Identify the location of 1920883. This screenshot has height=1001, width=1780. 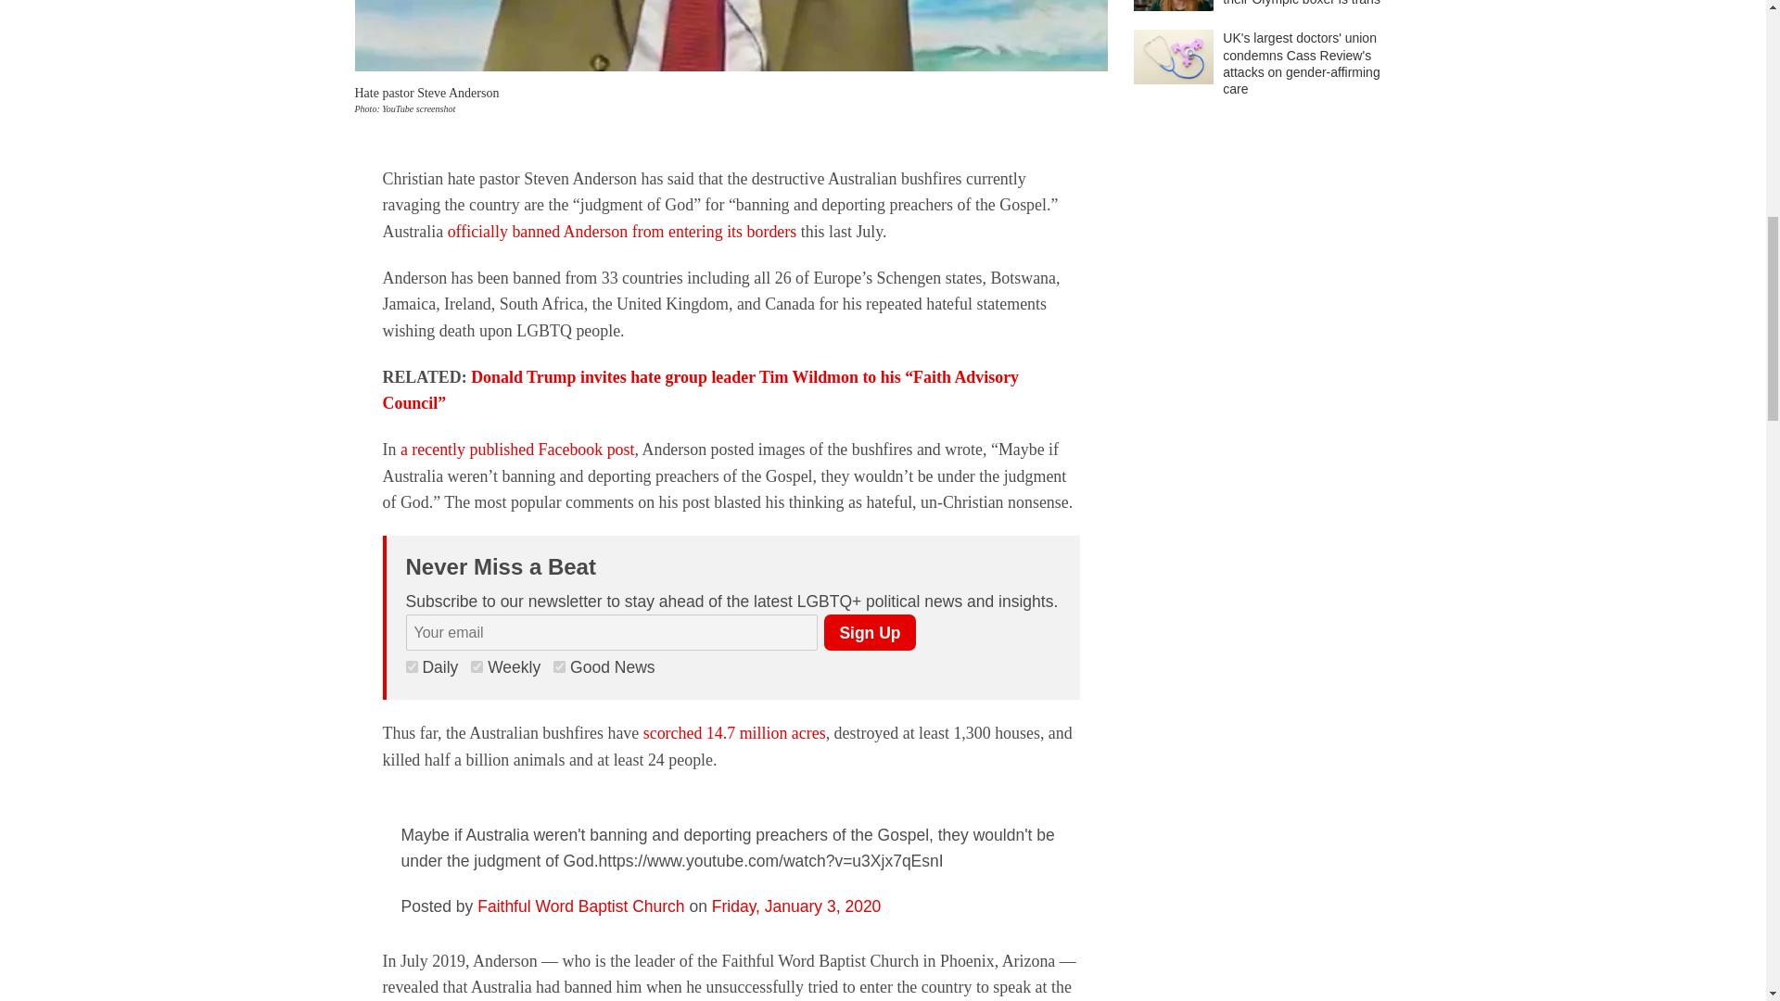
(560, 665).